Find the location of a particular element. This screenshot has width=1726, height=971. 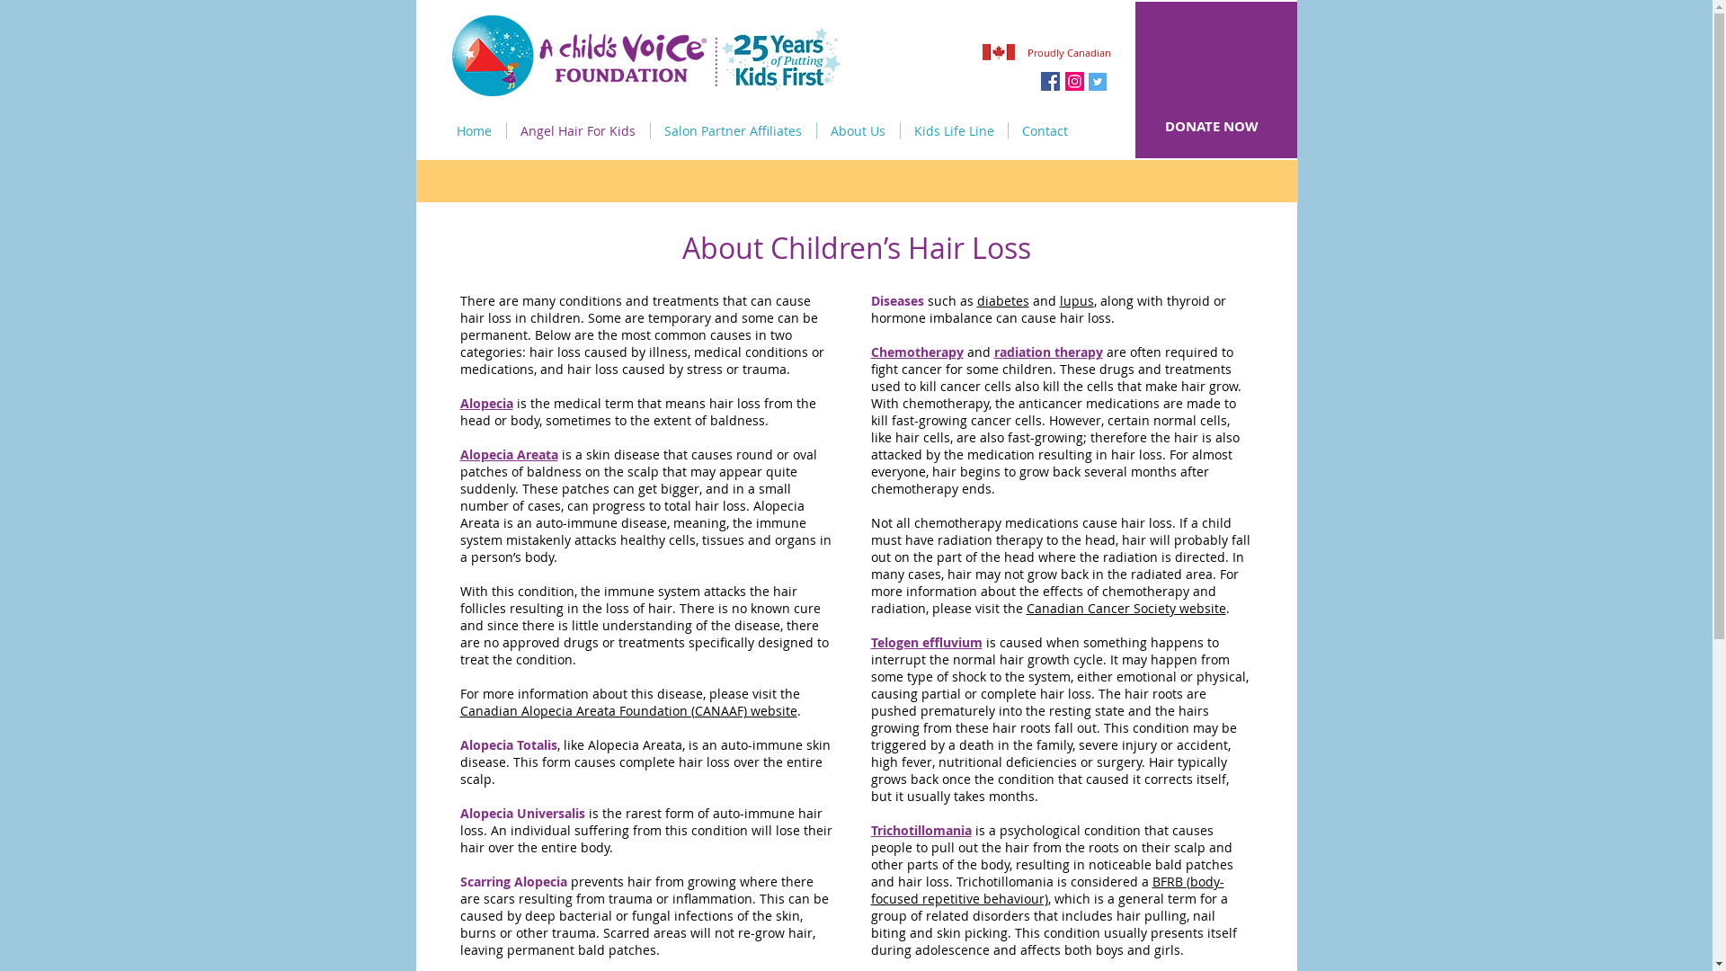

Telogen effluvium is located at coordinates (926, 642).